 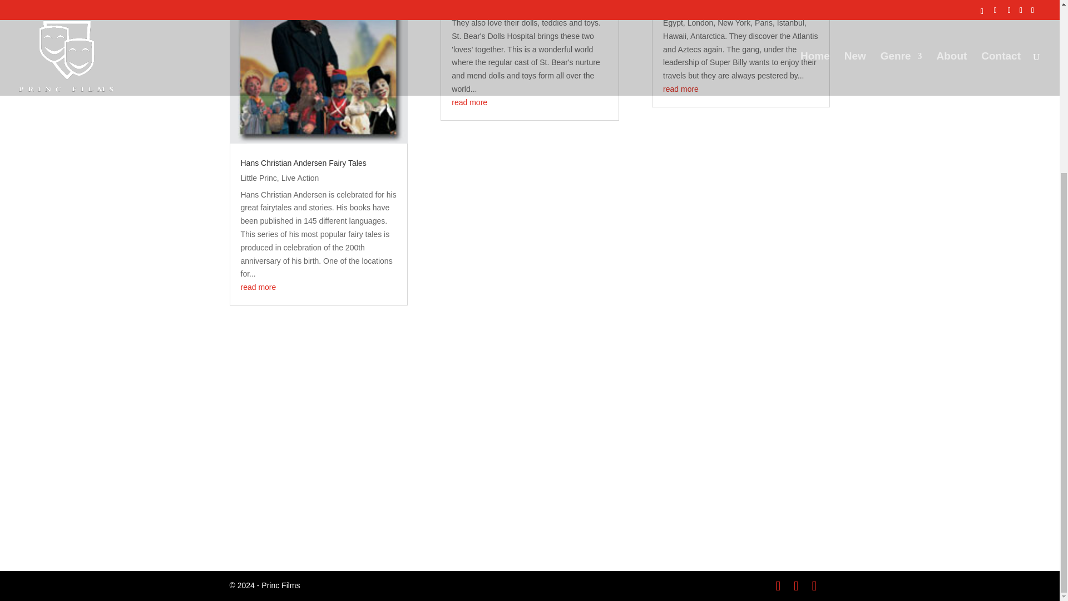 What do you see at coordinates (303, 163) in the screenshot?
I see `Hans Christian Andersen Fairy Tales` at bounding box center [303, 163].